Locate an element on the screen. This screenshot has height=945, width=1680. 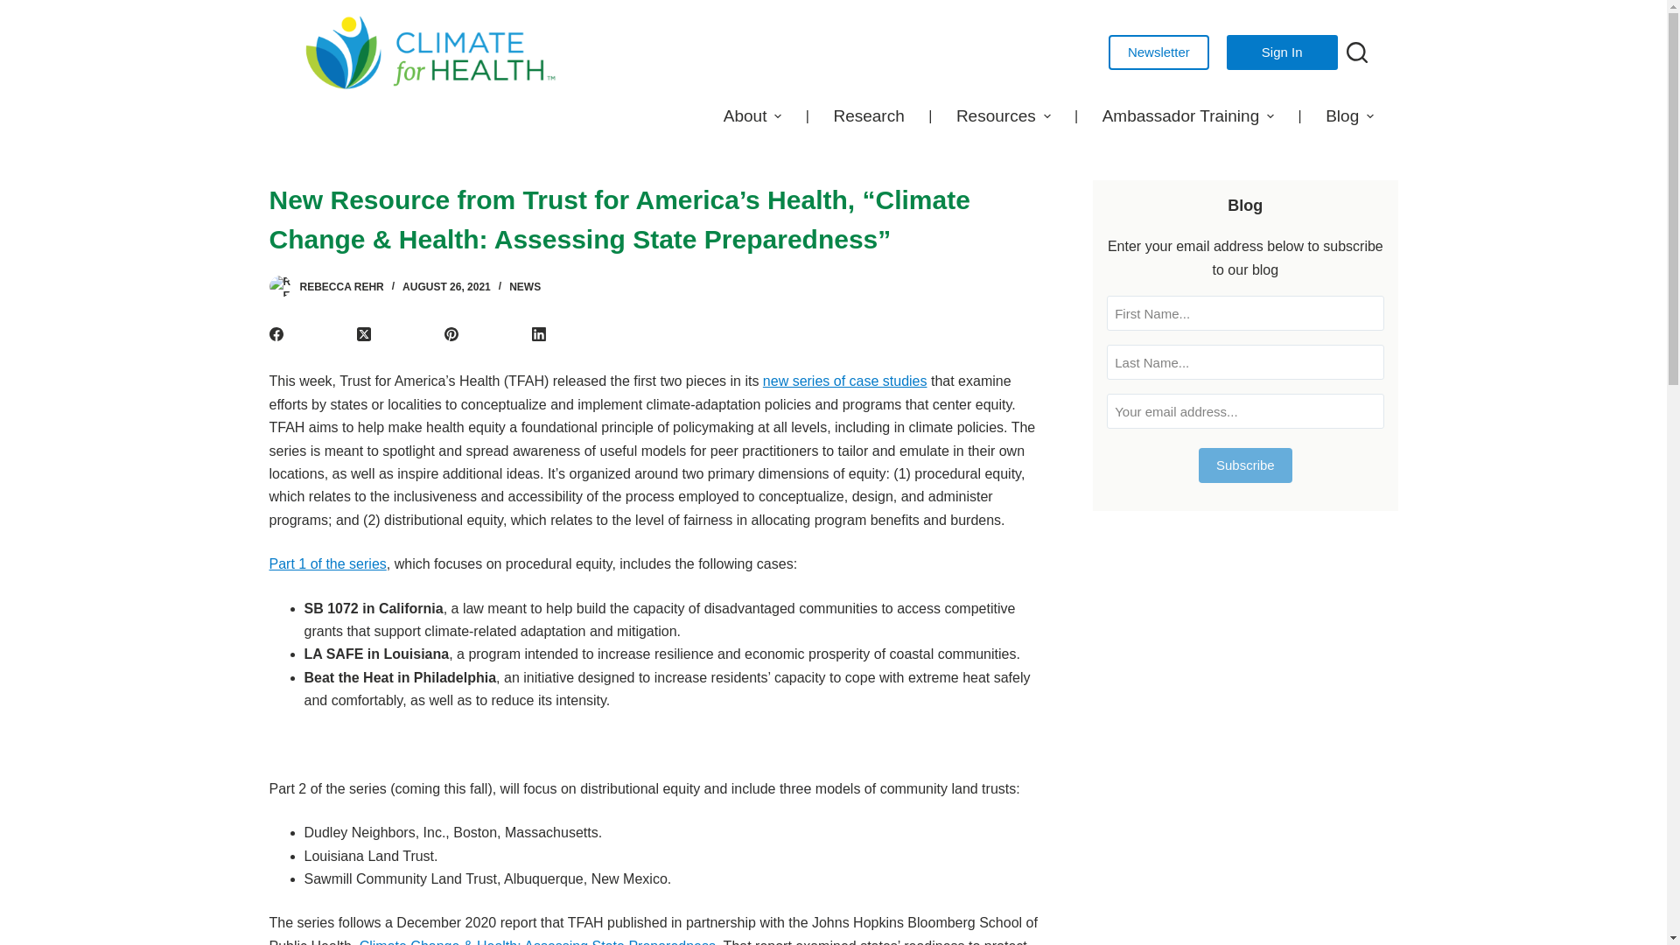
About is located at coordinates (751, 115).